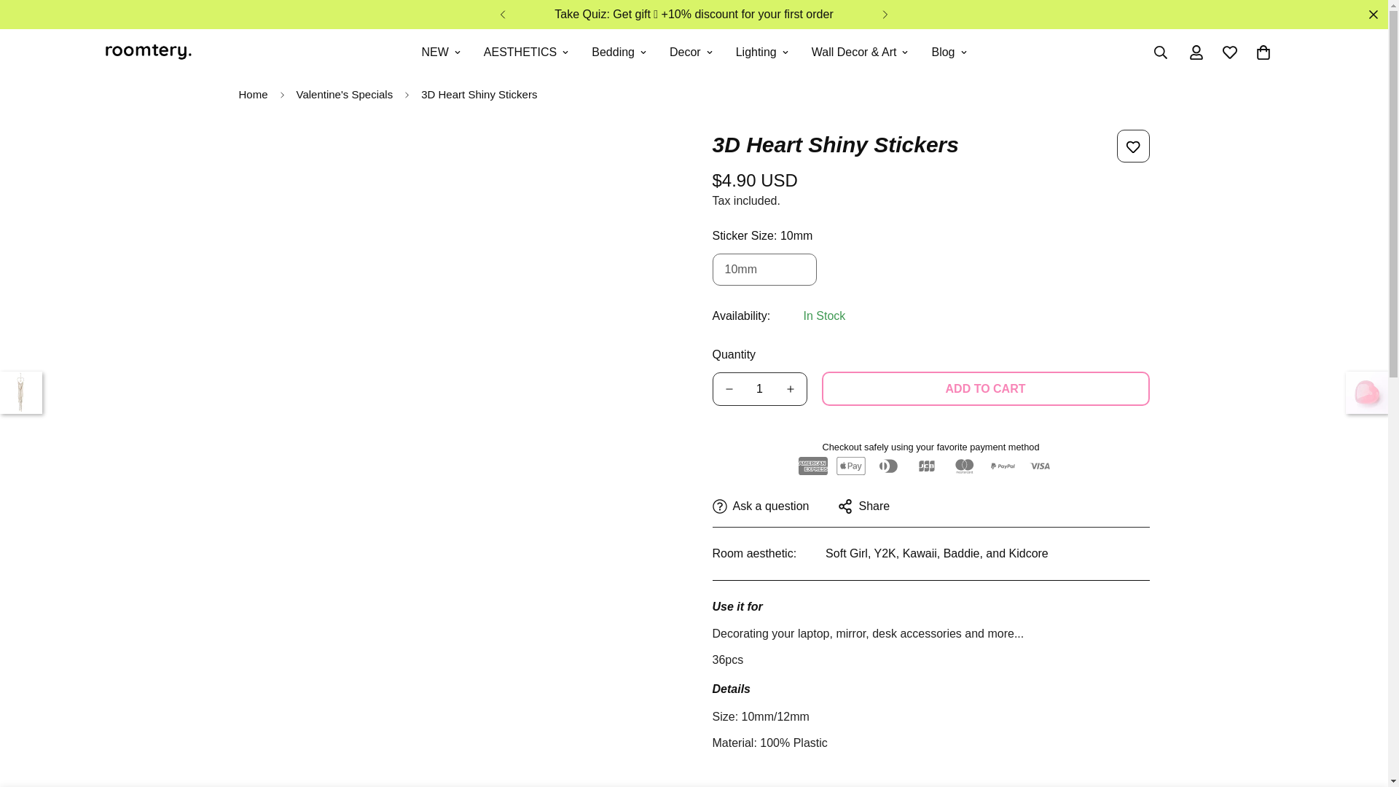 This screenshot has width=1399, height=787. I want to click on Back to the home page, so click(252, 95).